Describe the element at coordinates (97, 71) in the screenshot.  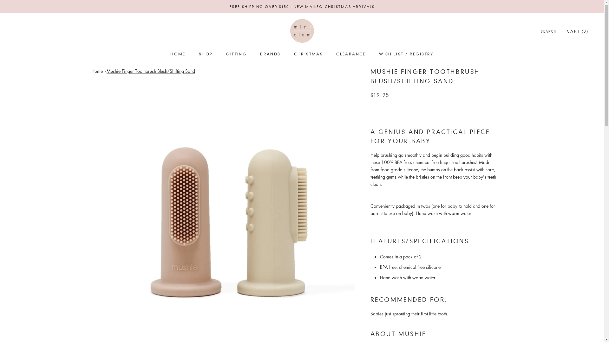
I see `Home` at that location.